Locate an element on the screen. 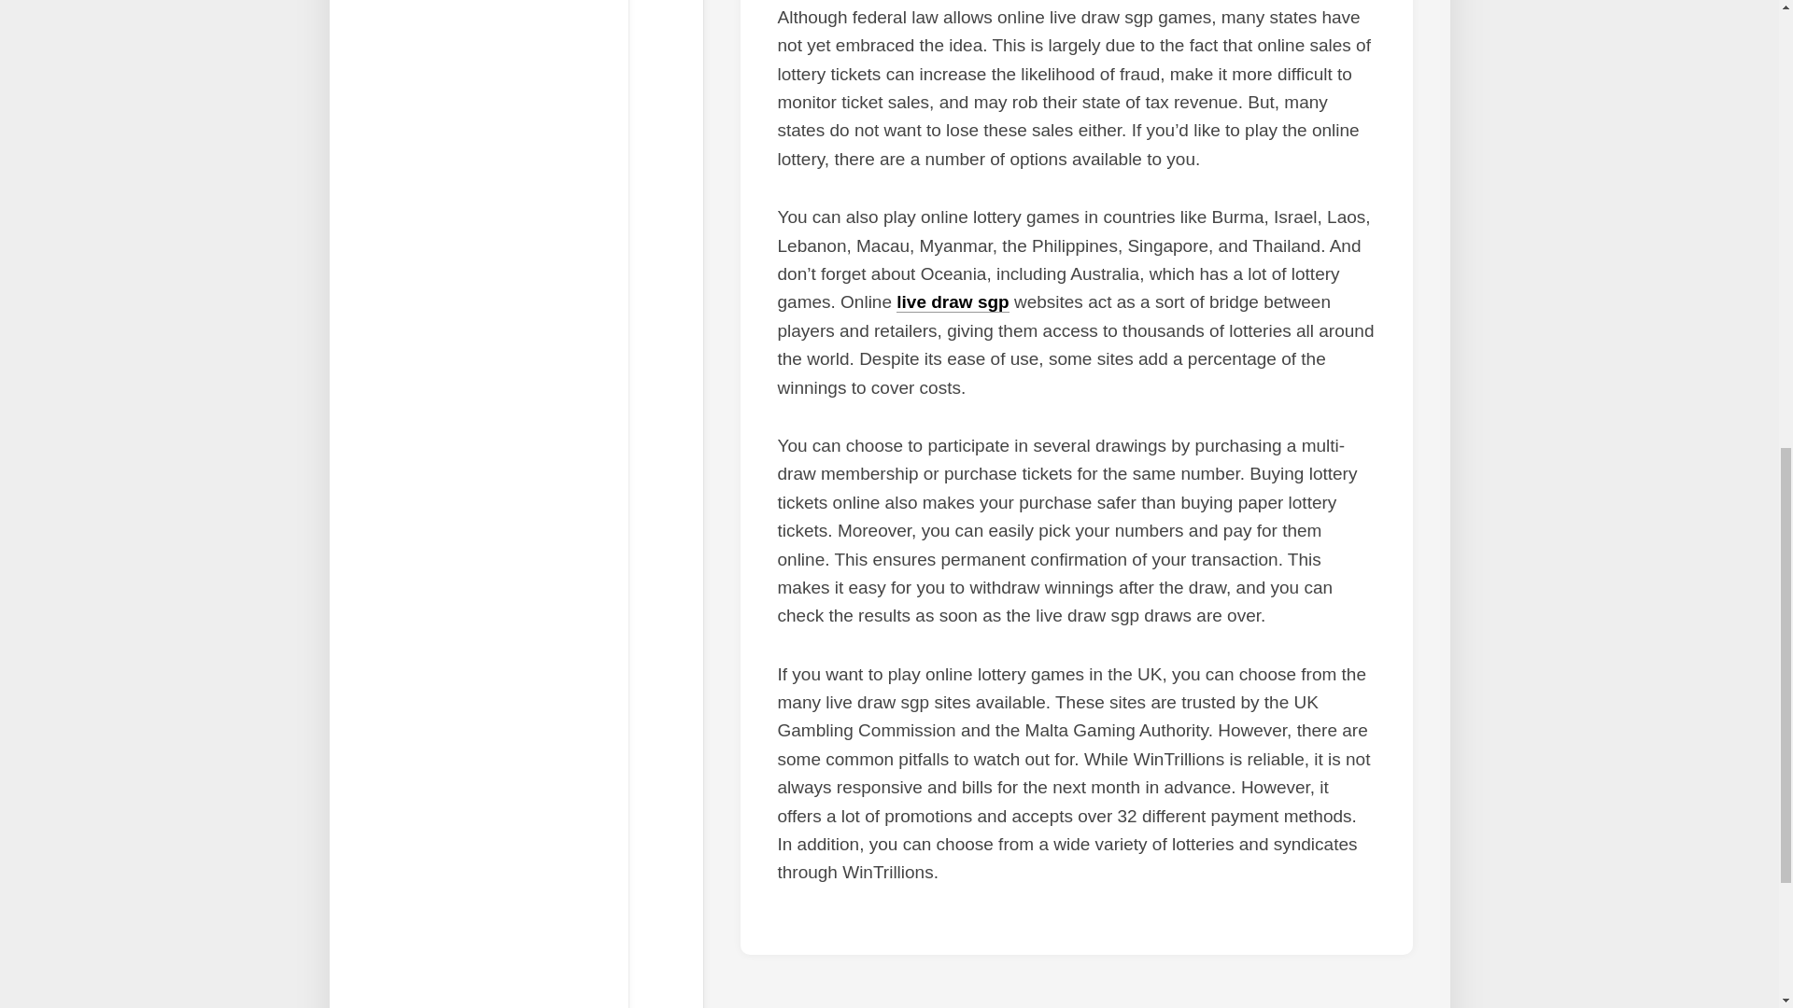 Image resolution: width=1793 pixels, height=1008 pixels. live draw sgp is located at coordinates (953, 301).